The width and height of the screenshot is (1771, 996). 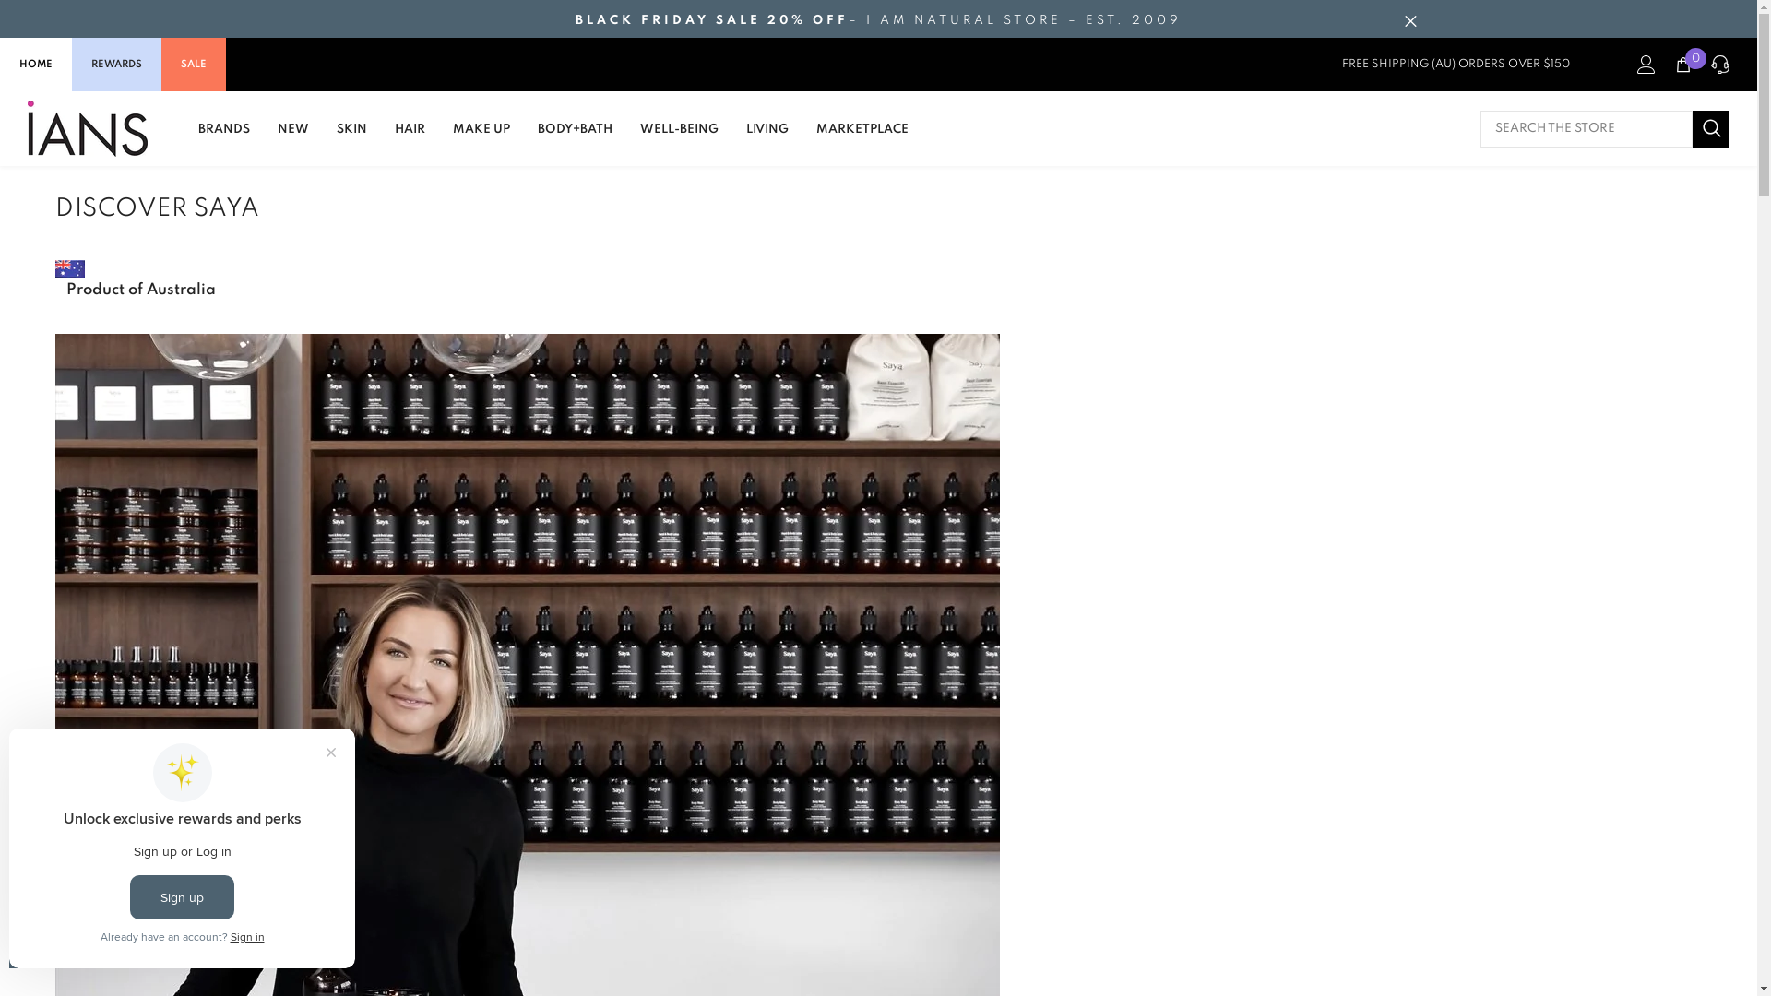 I want to click on SALE, so click(x=194, y=65).